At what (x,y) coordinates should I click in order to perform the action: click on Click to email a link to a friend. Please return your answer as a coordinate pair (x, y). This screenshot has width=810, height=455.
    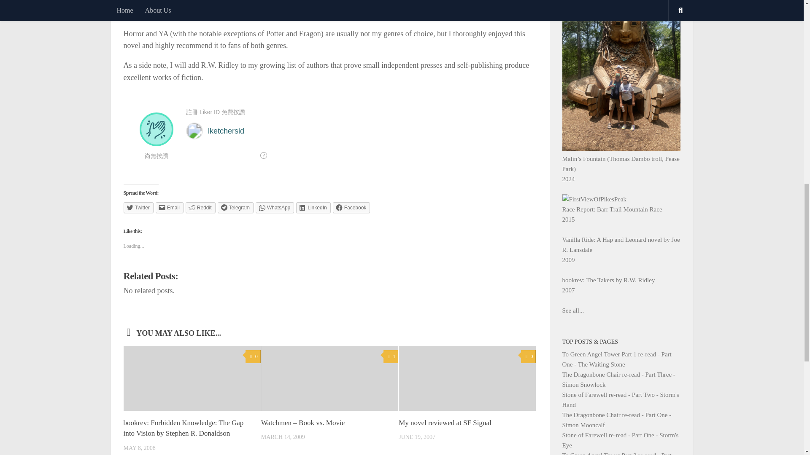
    Looking at the image, I should click on (170, 207).